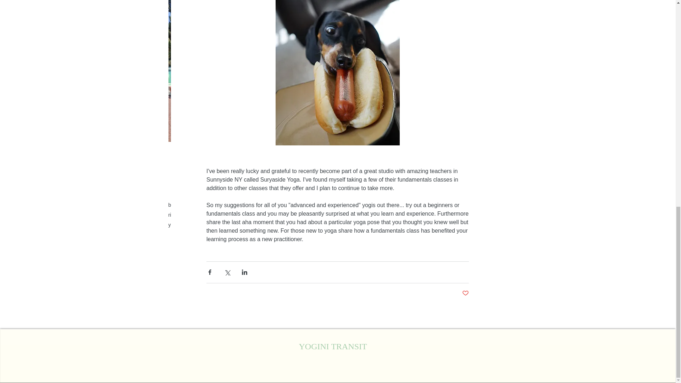 The width and height of the screenshot is (681, 383). I want to click on yoga teacher training, so click(191, 225).